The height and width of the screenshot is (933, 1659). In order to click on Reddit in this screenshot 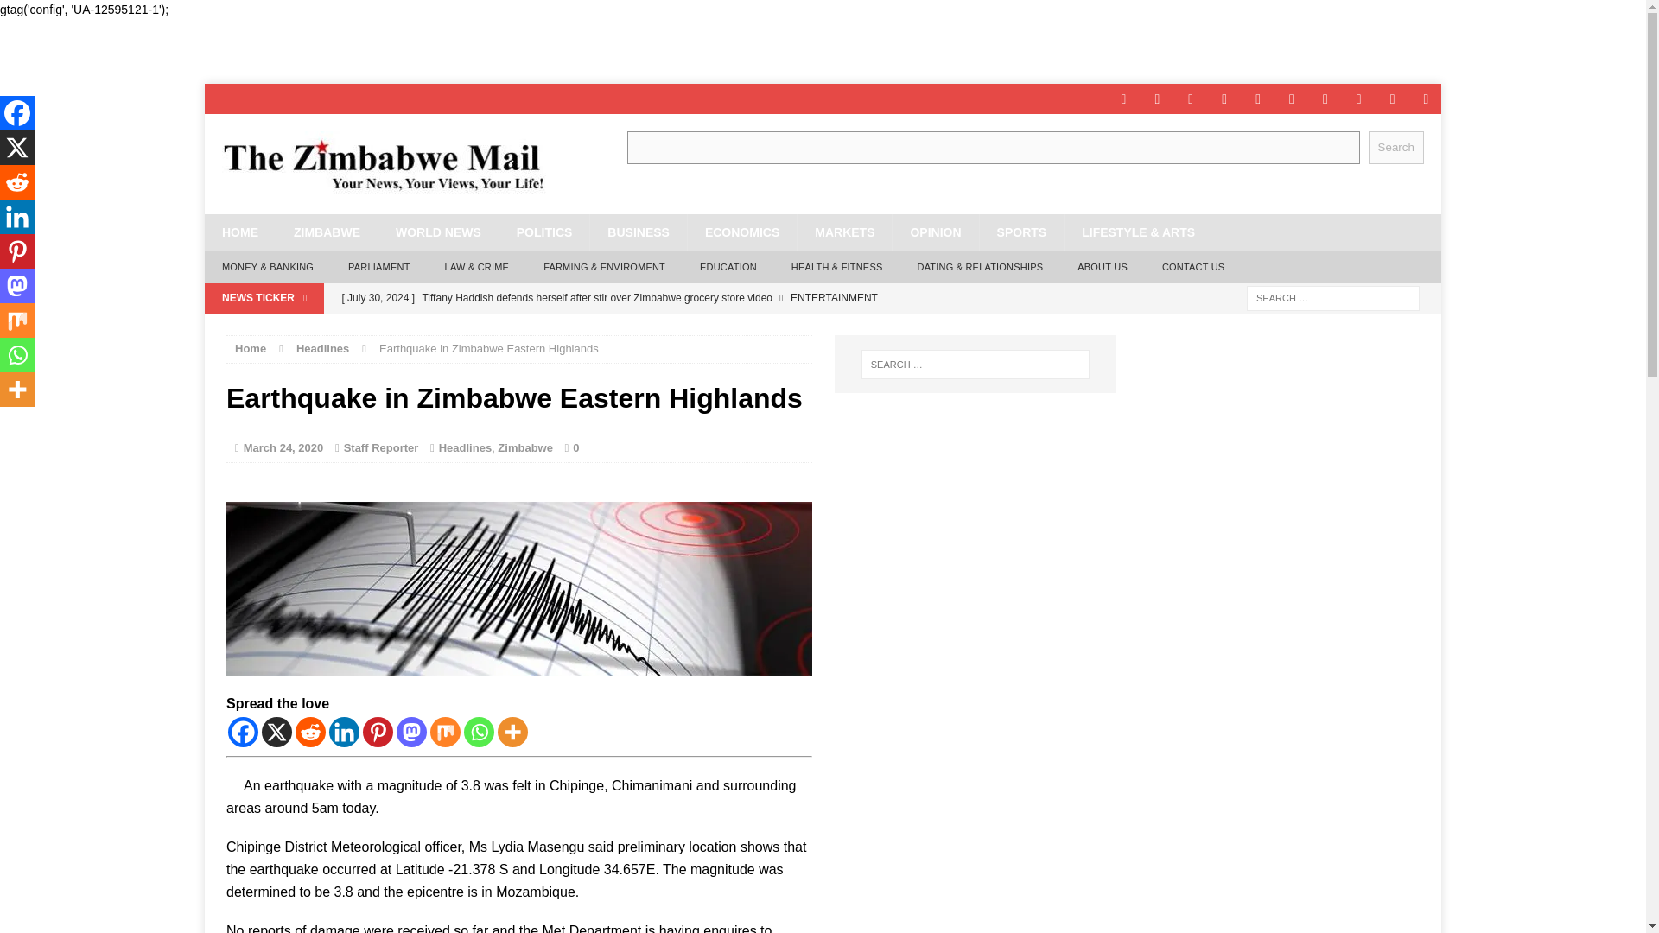, I will do `click(309, 733)`.